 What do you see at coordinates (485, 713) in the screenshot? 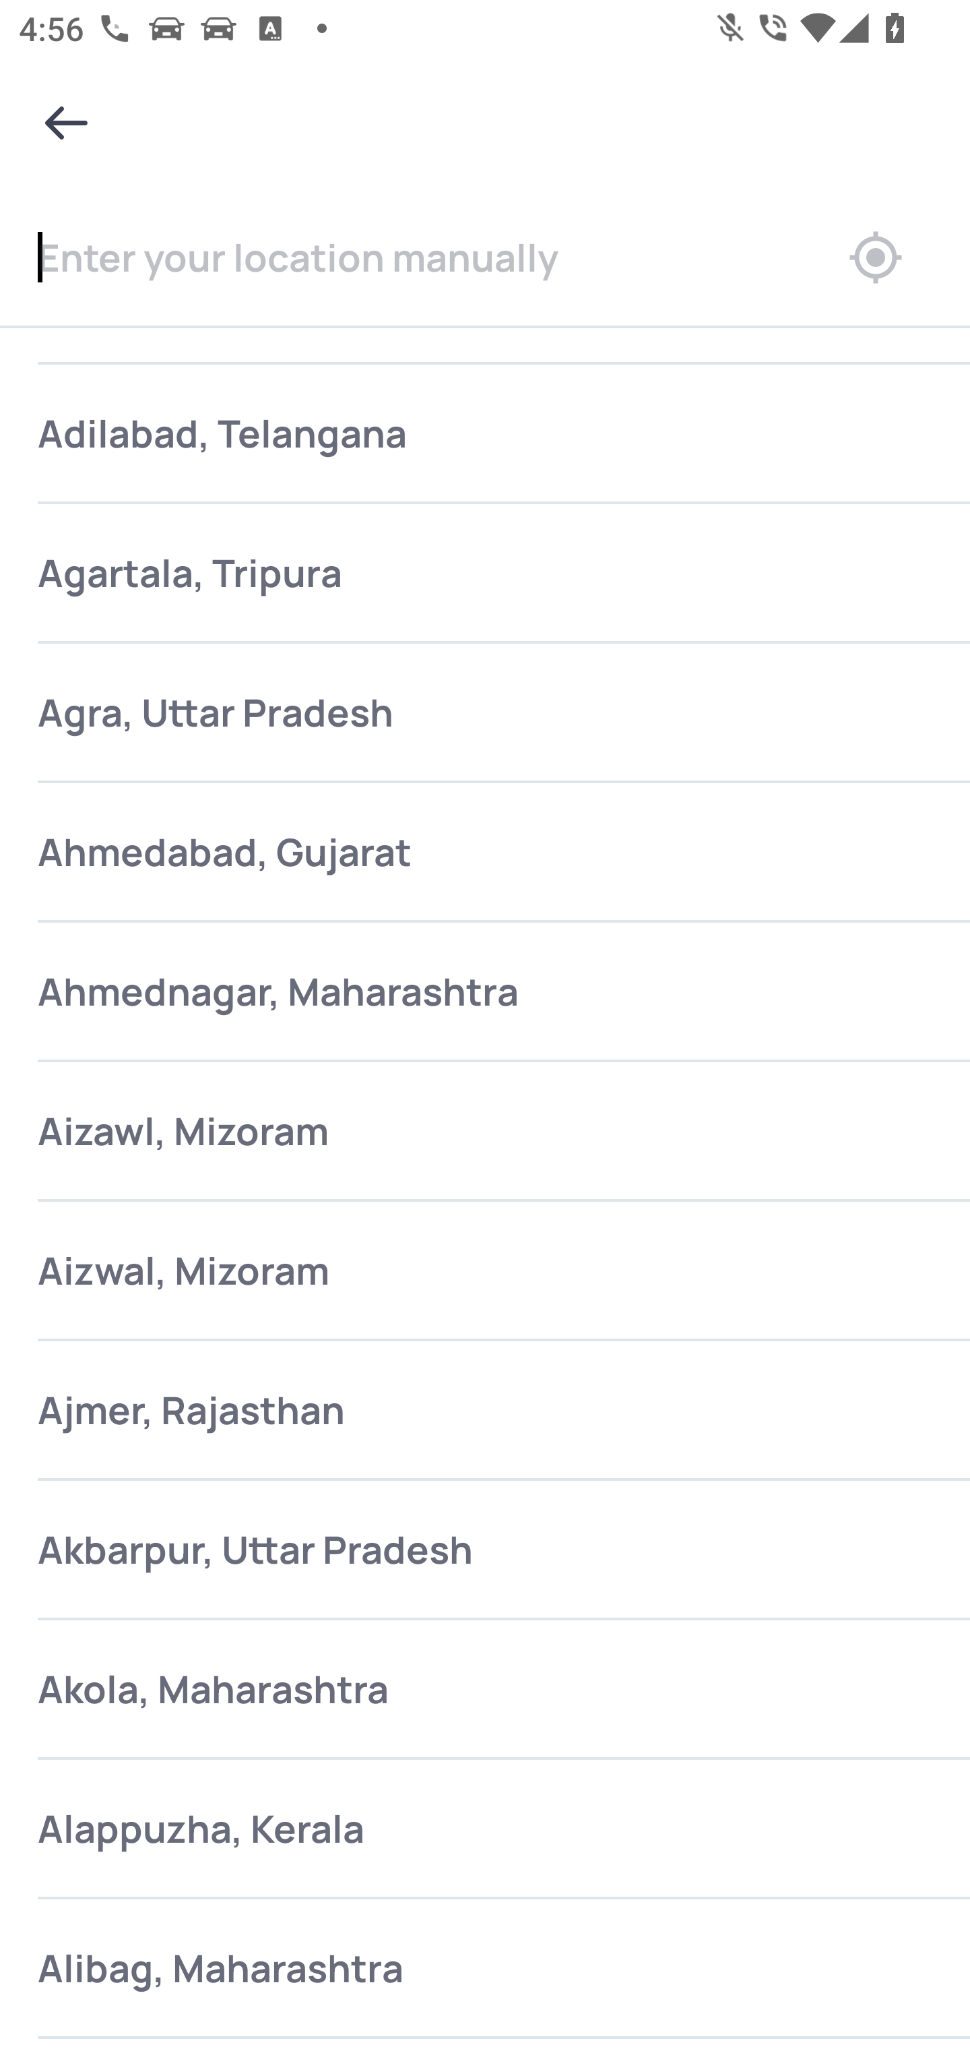
I see `Agra, Uttar Pradesh` at bounding box center [485, 713].